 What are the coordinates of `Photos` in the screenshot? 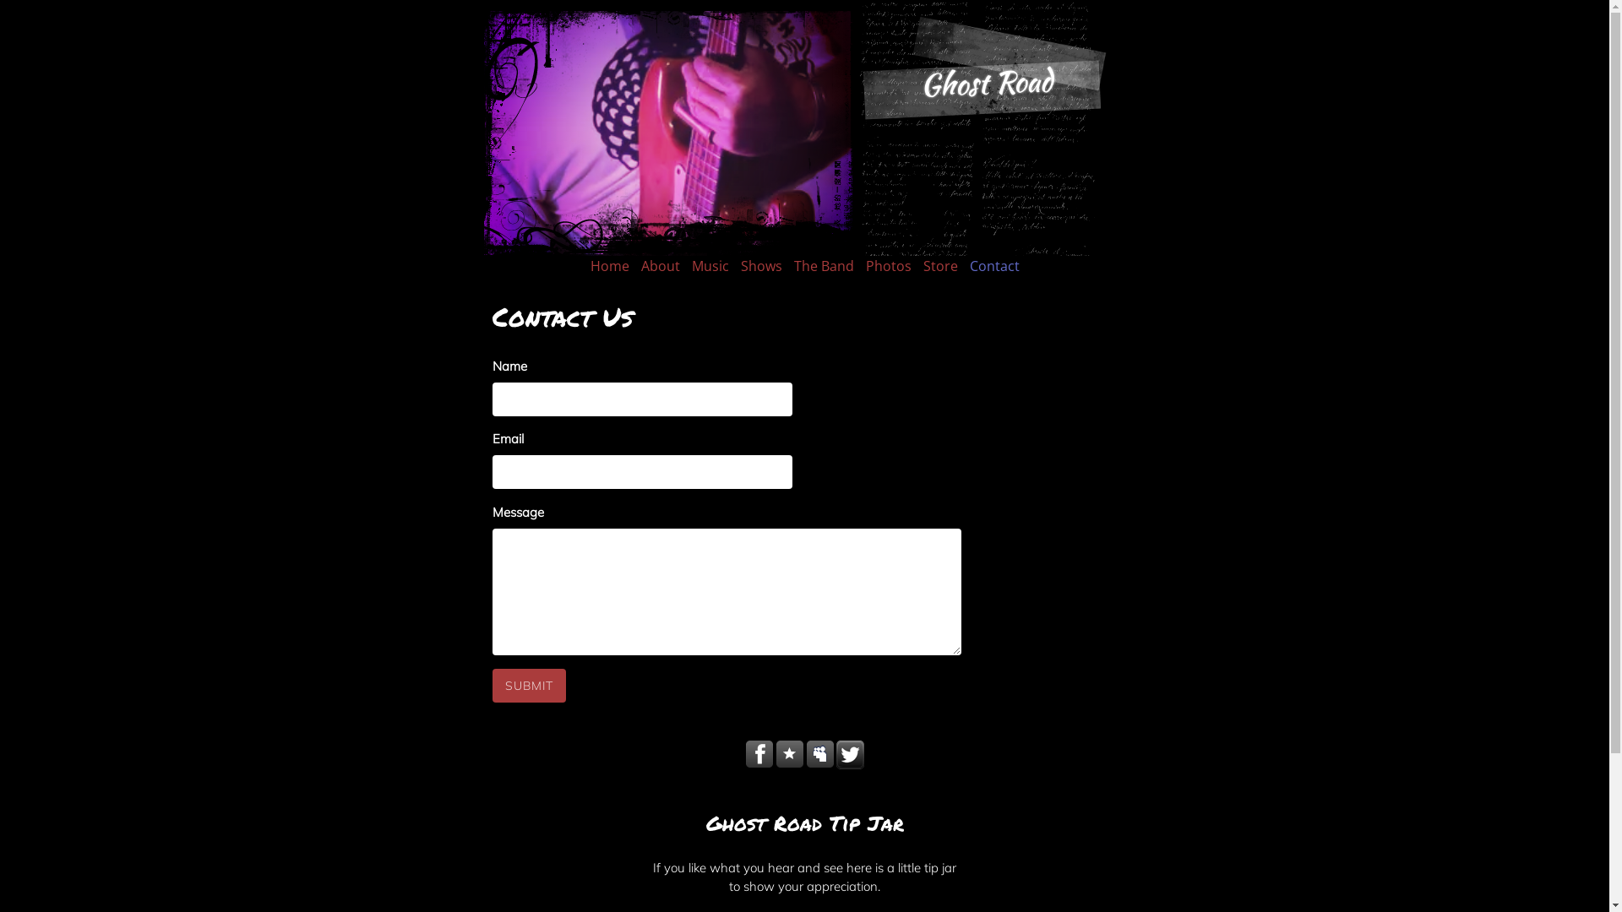 It's located at (888, 266).